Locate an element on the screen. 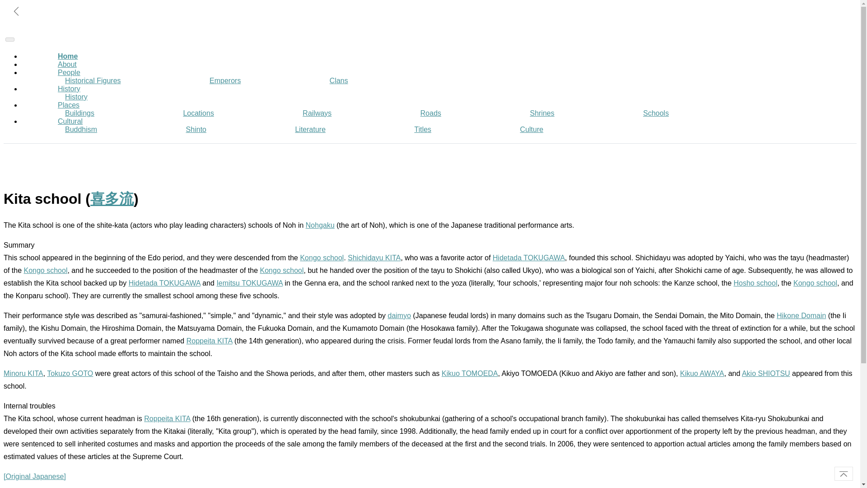 This screenshot has width=867, height=488. Buddhism is located at coordinates (81, 129).